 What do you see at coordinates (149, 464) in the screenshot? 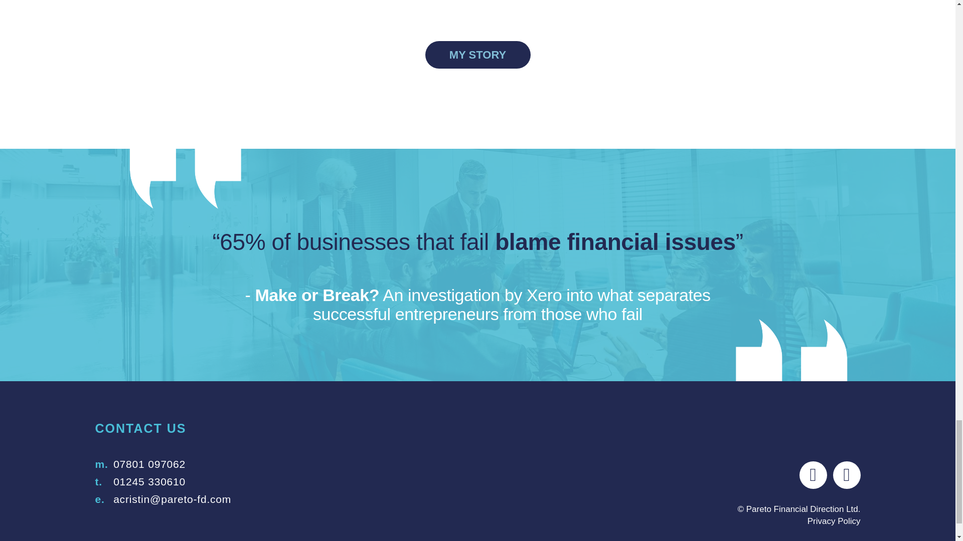
I see `Call us` at bounding box center [149, 464].